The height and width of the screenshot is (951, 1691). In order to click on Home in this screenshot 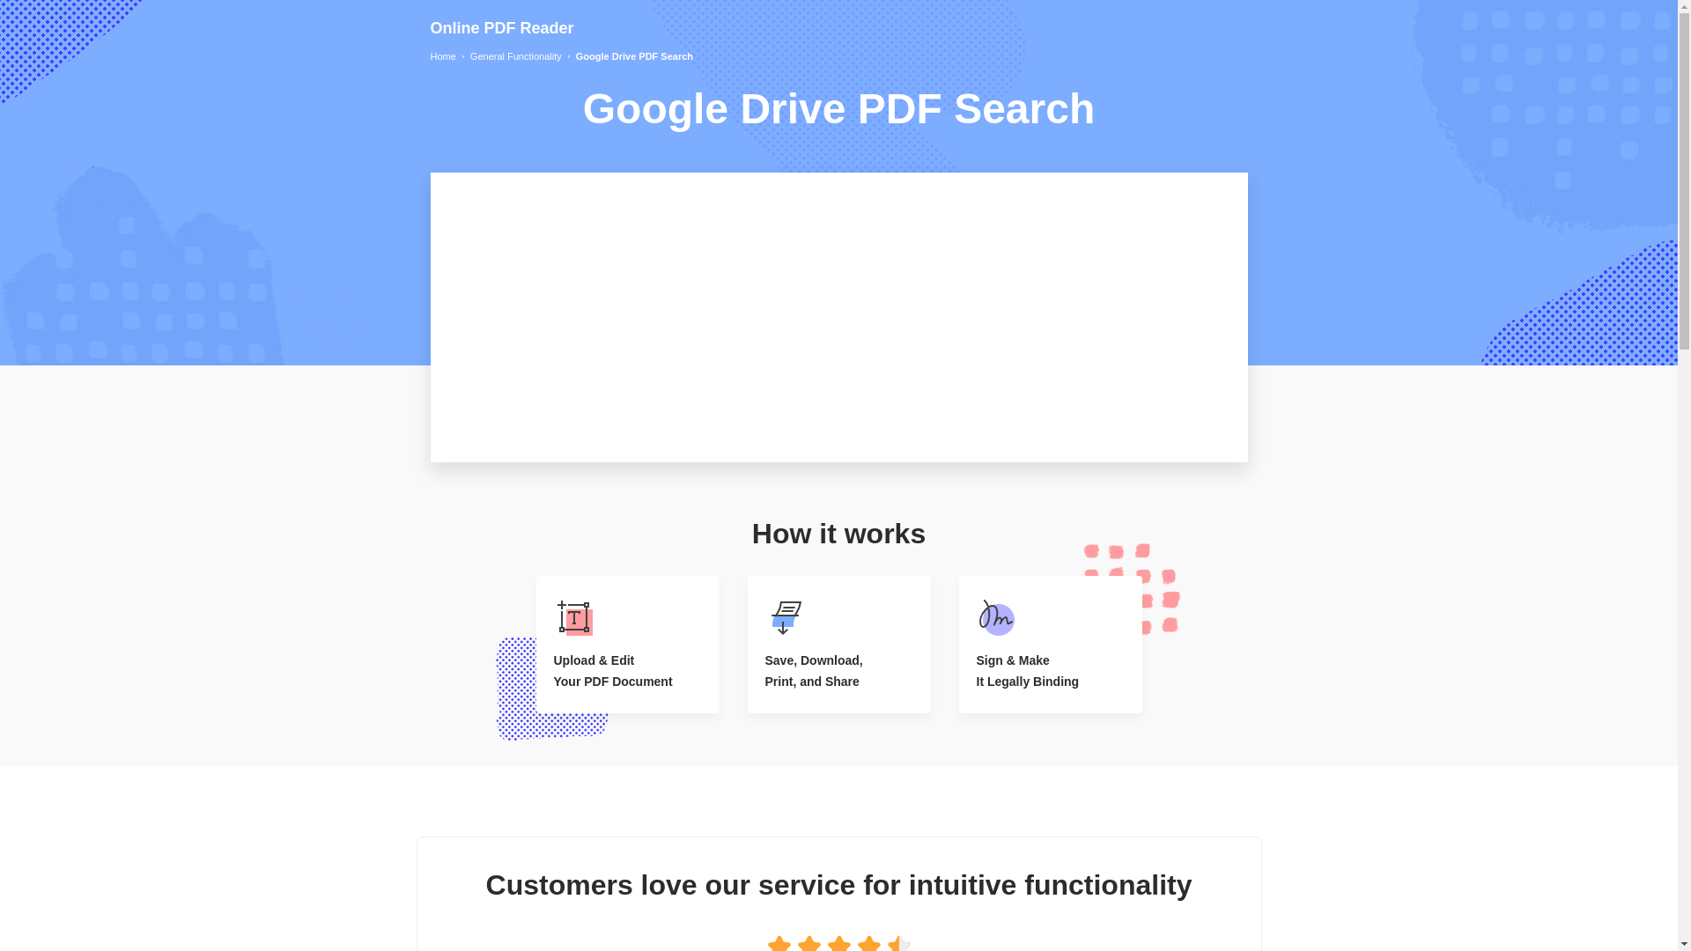, I will do `click(442, 56)`.